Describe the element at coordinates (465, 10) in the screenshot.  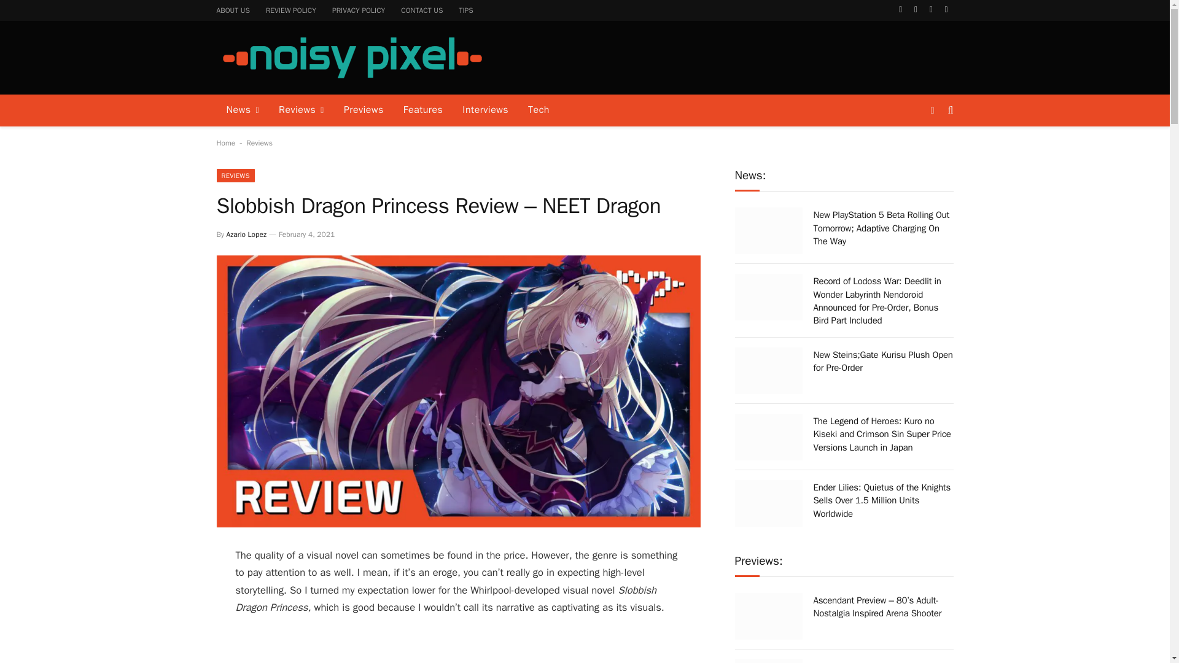
I see `TIPS` at that location.